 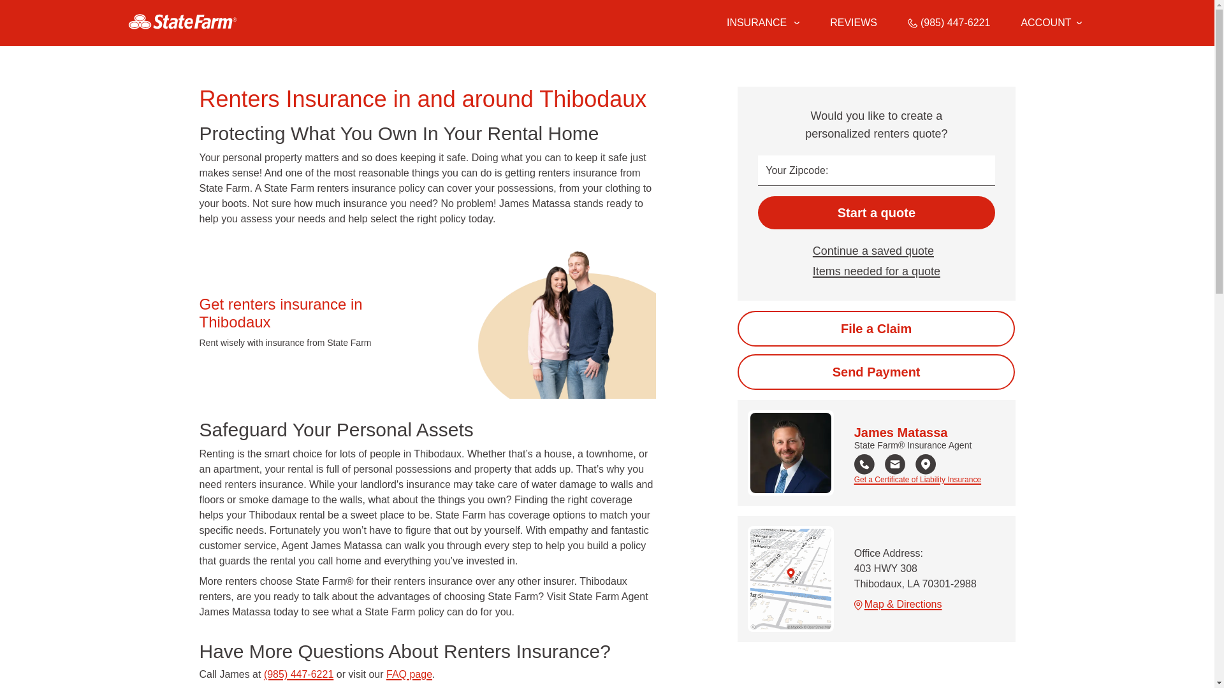 I want to click on Insurance, so click(x=762, y=23).